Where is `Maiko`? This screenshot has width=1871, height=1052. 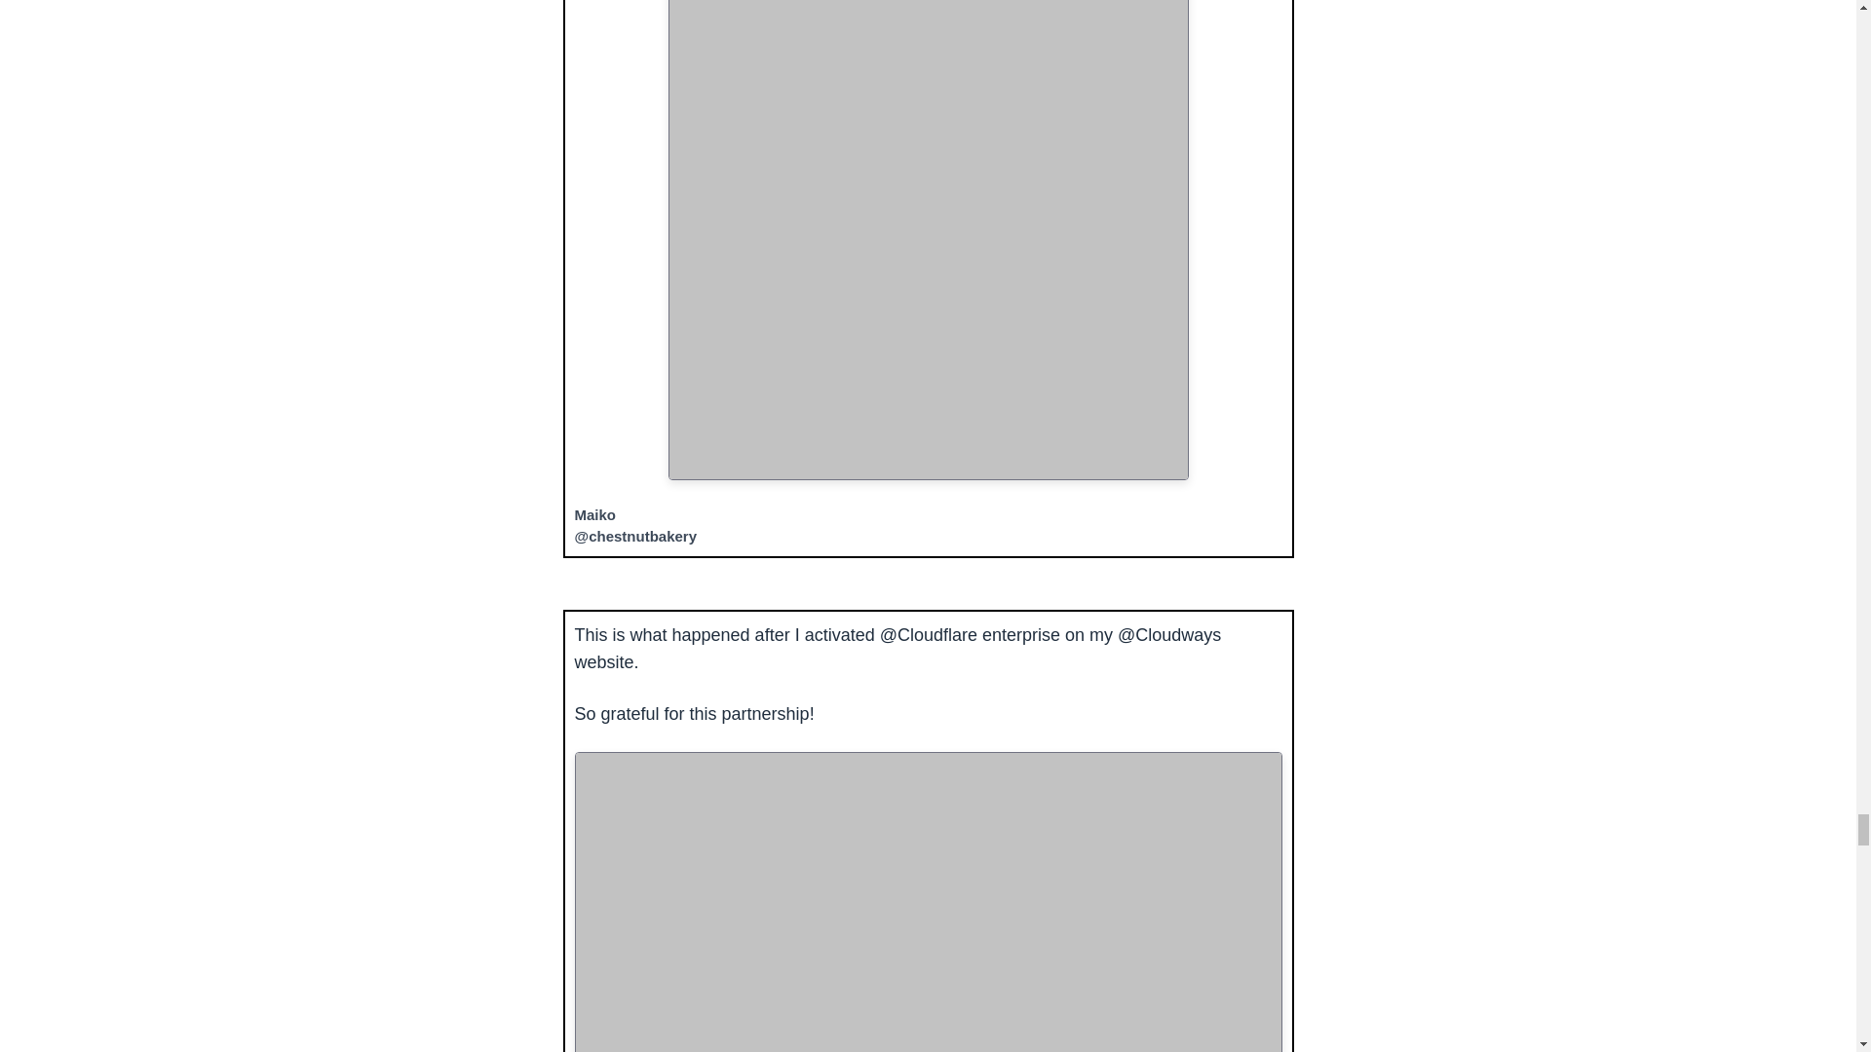 Maiko is located at coordinates (595, 514).